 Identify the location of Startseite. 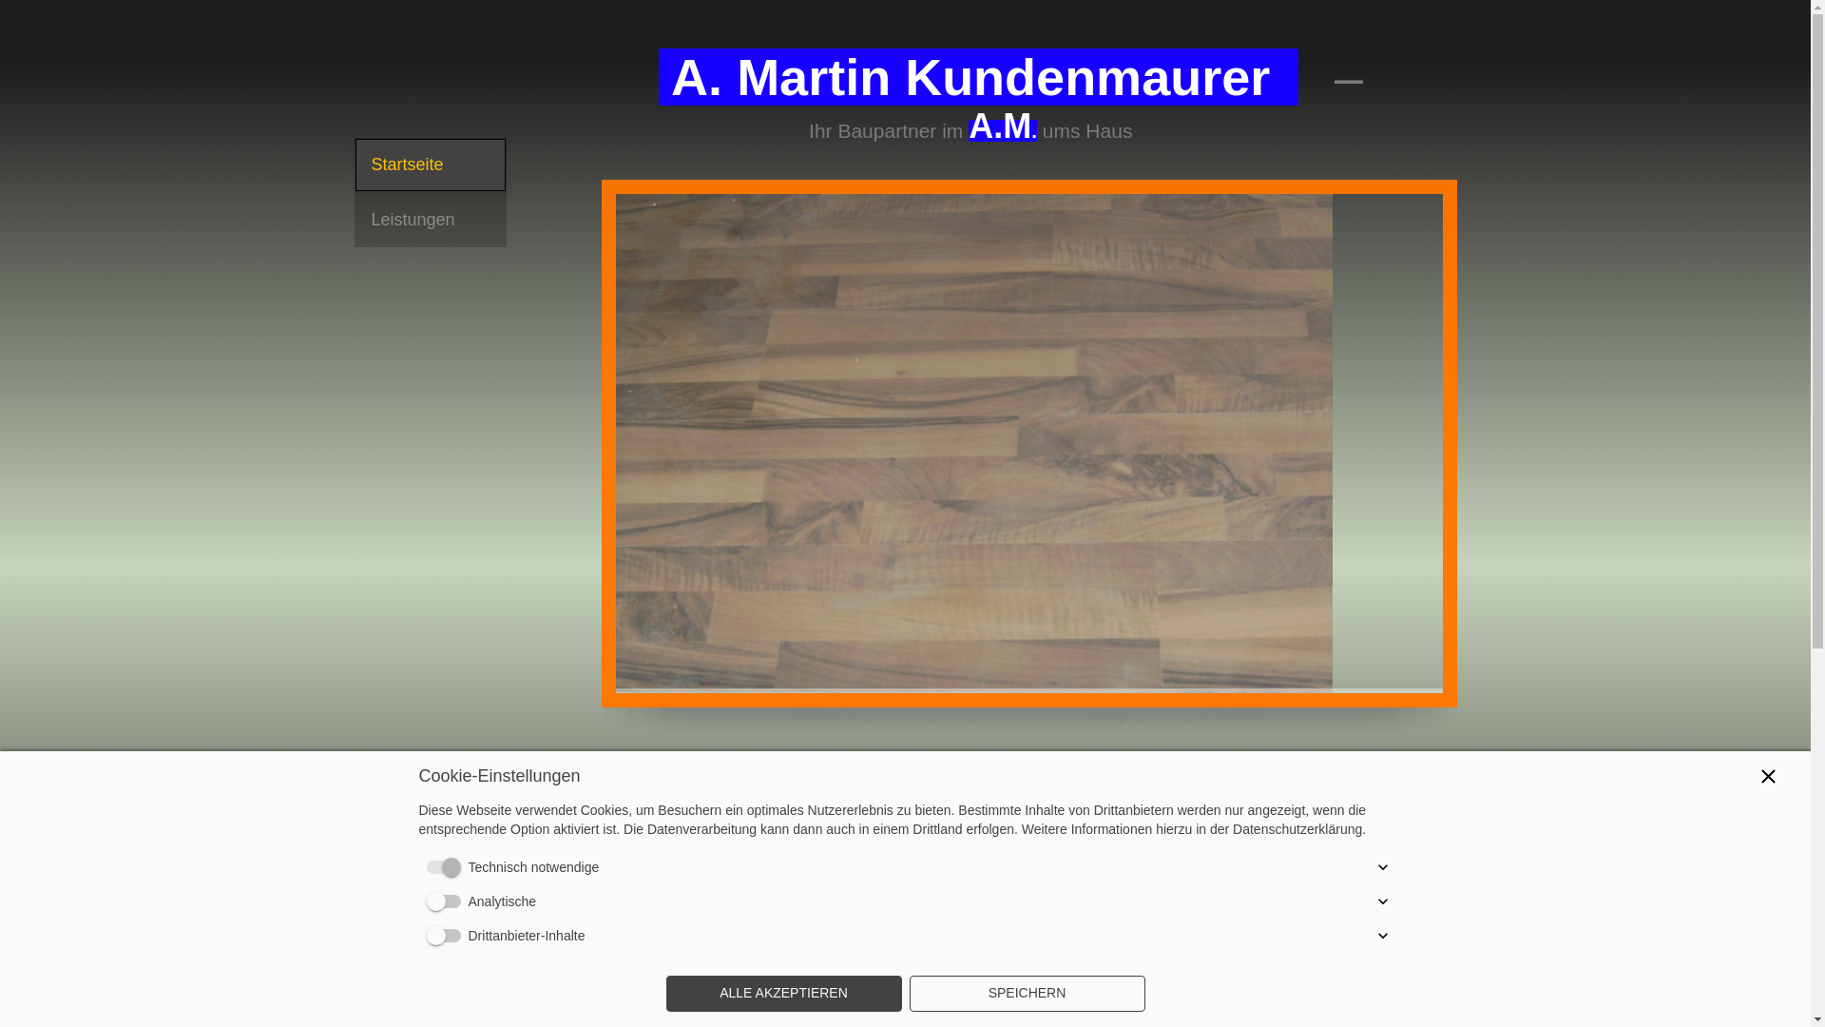
(430, 165).